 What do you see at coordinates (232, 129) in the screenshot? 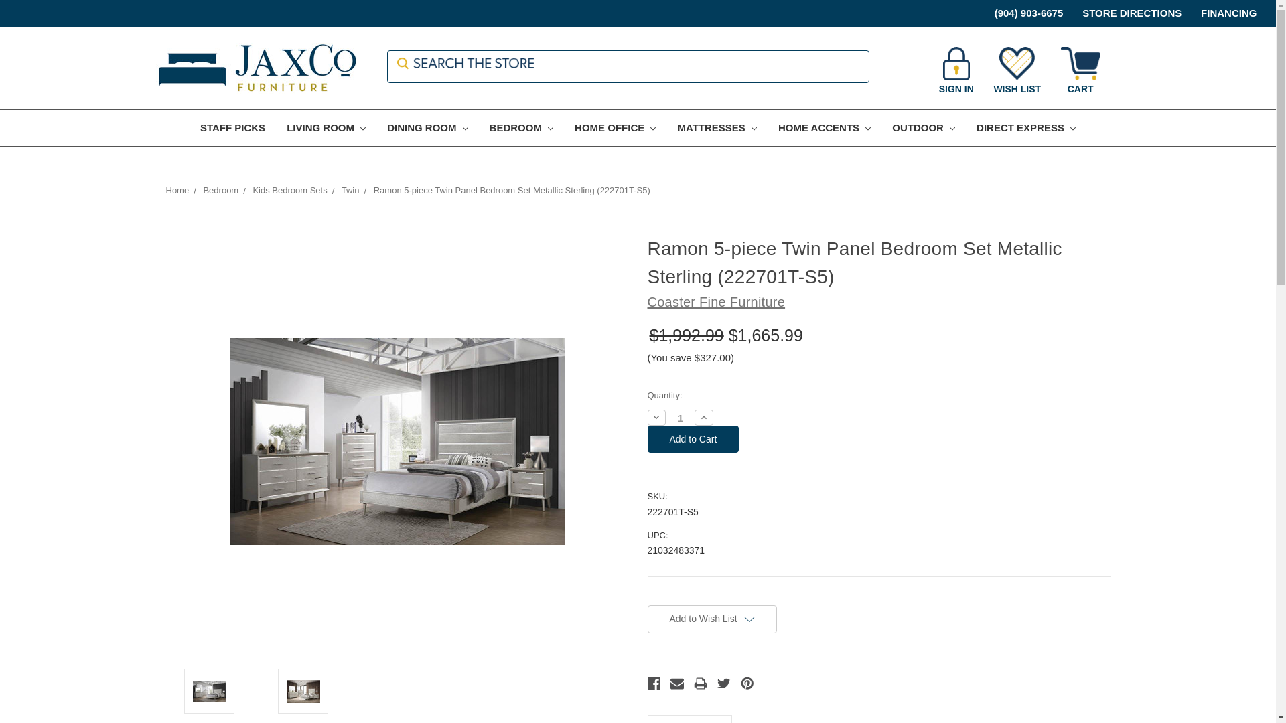
I see `STAFF PICKS` at bounding box center [232, 129].